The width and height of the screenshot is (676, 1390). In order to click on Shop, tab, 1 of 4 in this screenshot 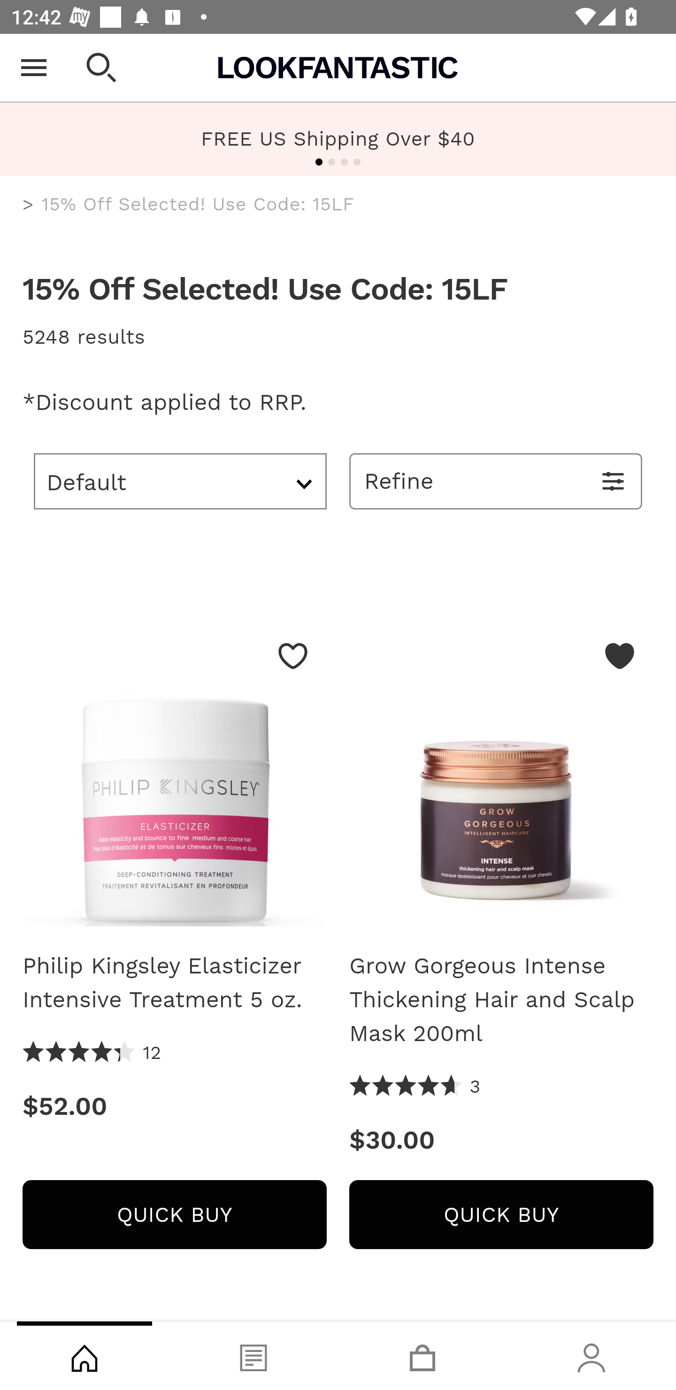, I will do `click(84, 1356)`.